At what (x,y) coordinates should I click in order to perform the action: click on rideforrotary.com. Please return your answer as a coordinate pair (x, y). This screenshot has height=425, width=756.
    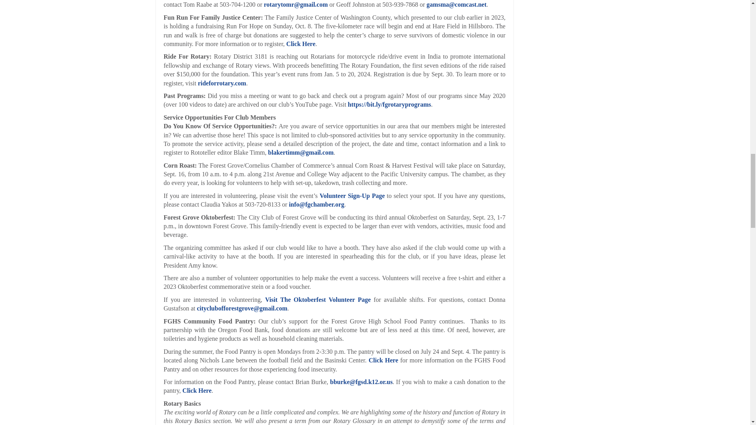
    Looking at the image, I should click on (222, 83).